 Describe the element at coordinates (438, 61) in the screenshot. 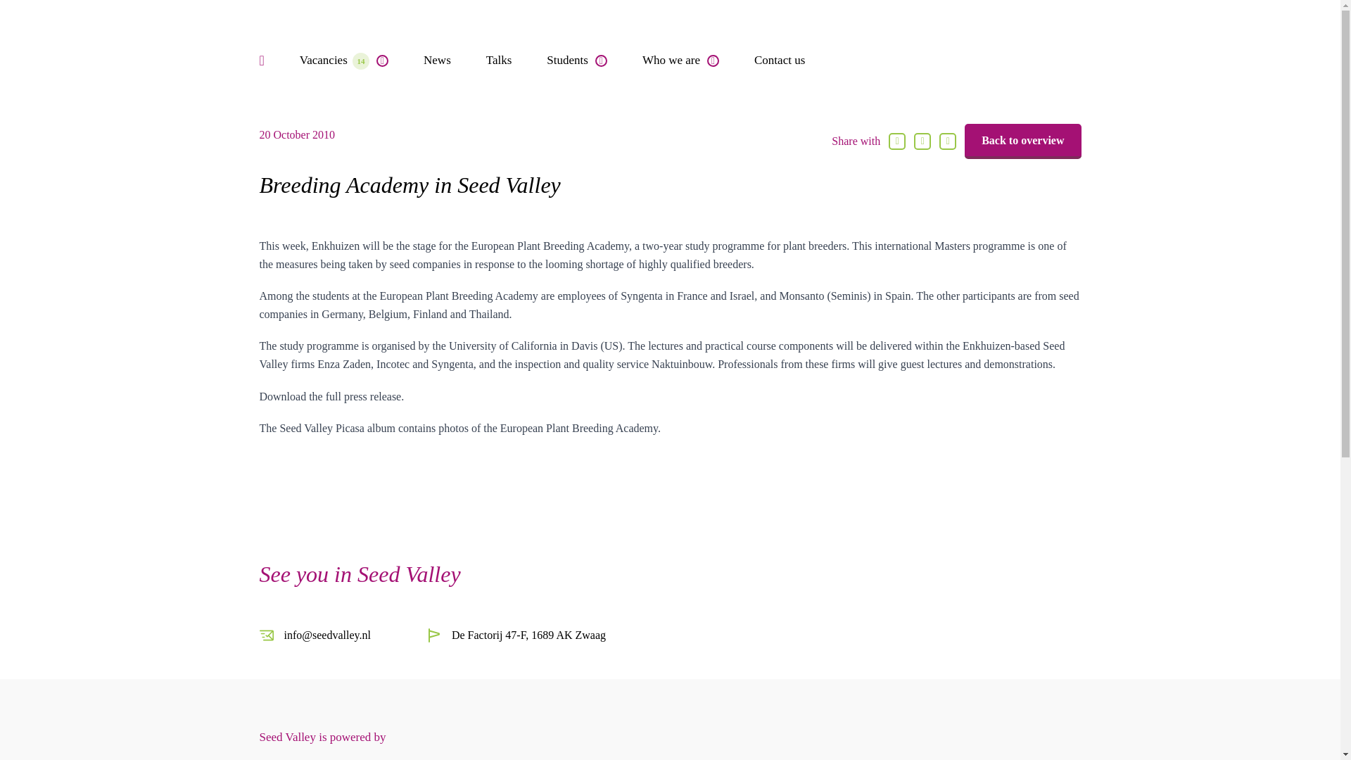

I see `News` at that location.